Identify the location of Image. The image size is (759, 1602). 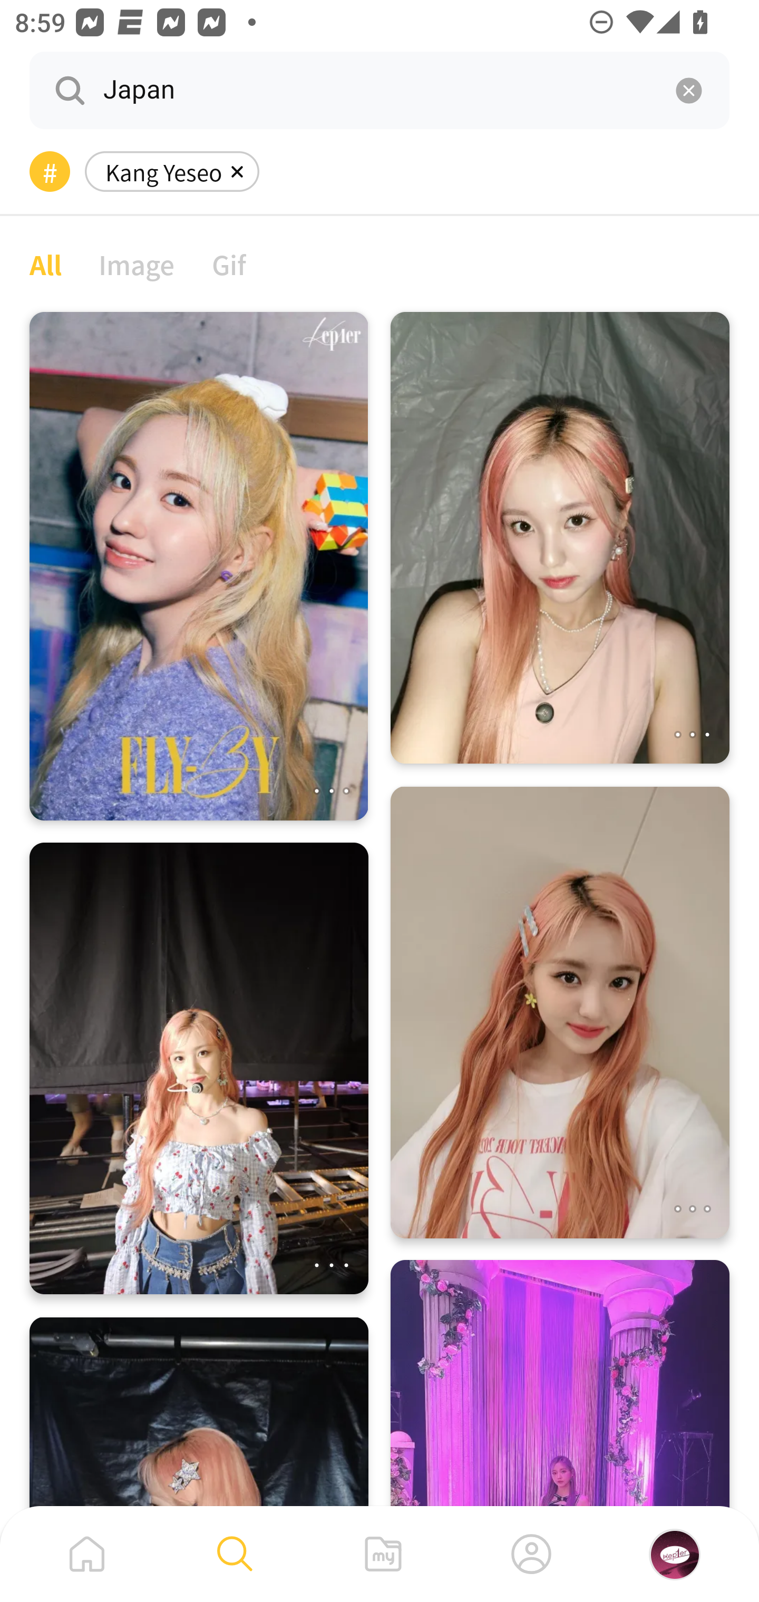
(137, 263).